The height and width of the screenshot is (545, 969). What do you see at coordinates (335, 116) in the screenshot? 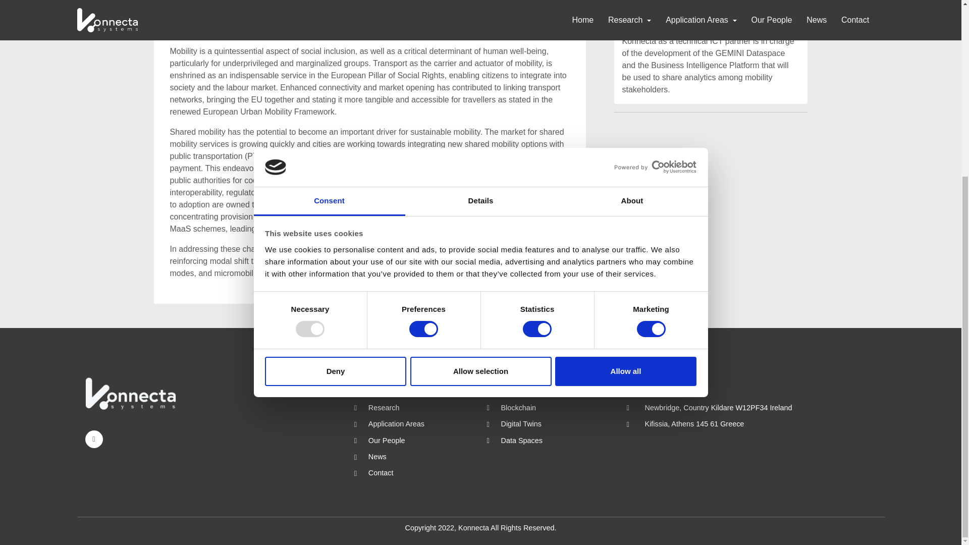
I see `Deny` at bounding box center [335, 116].